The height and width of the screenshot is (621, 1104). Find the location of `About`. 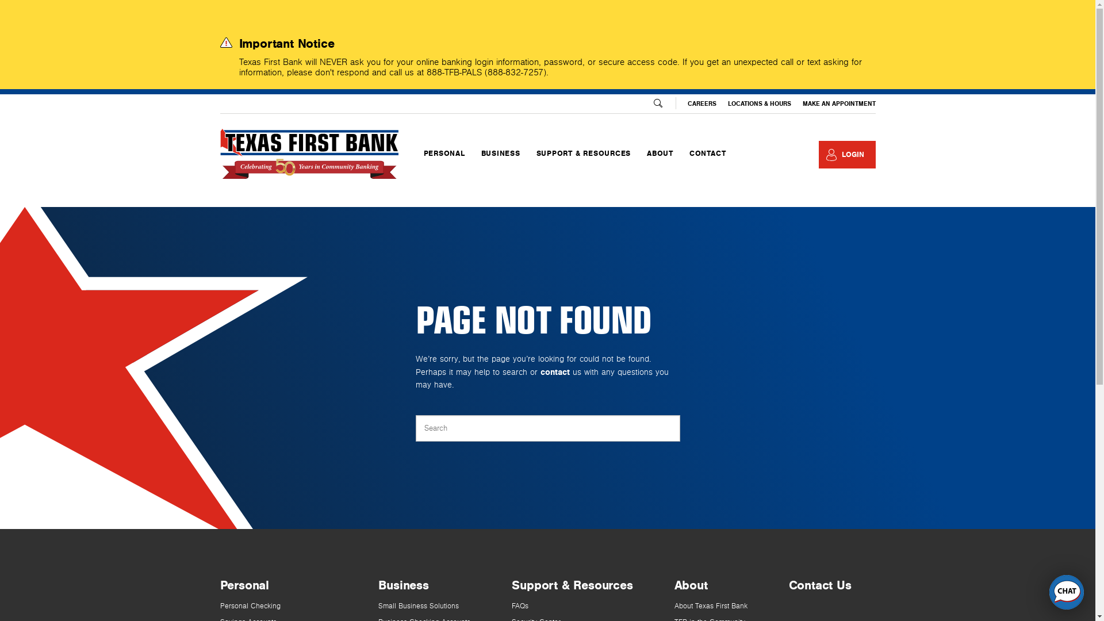

About is located at coordinates (691, 585).